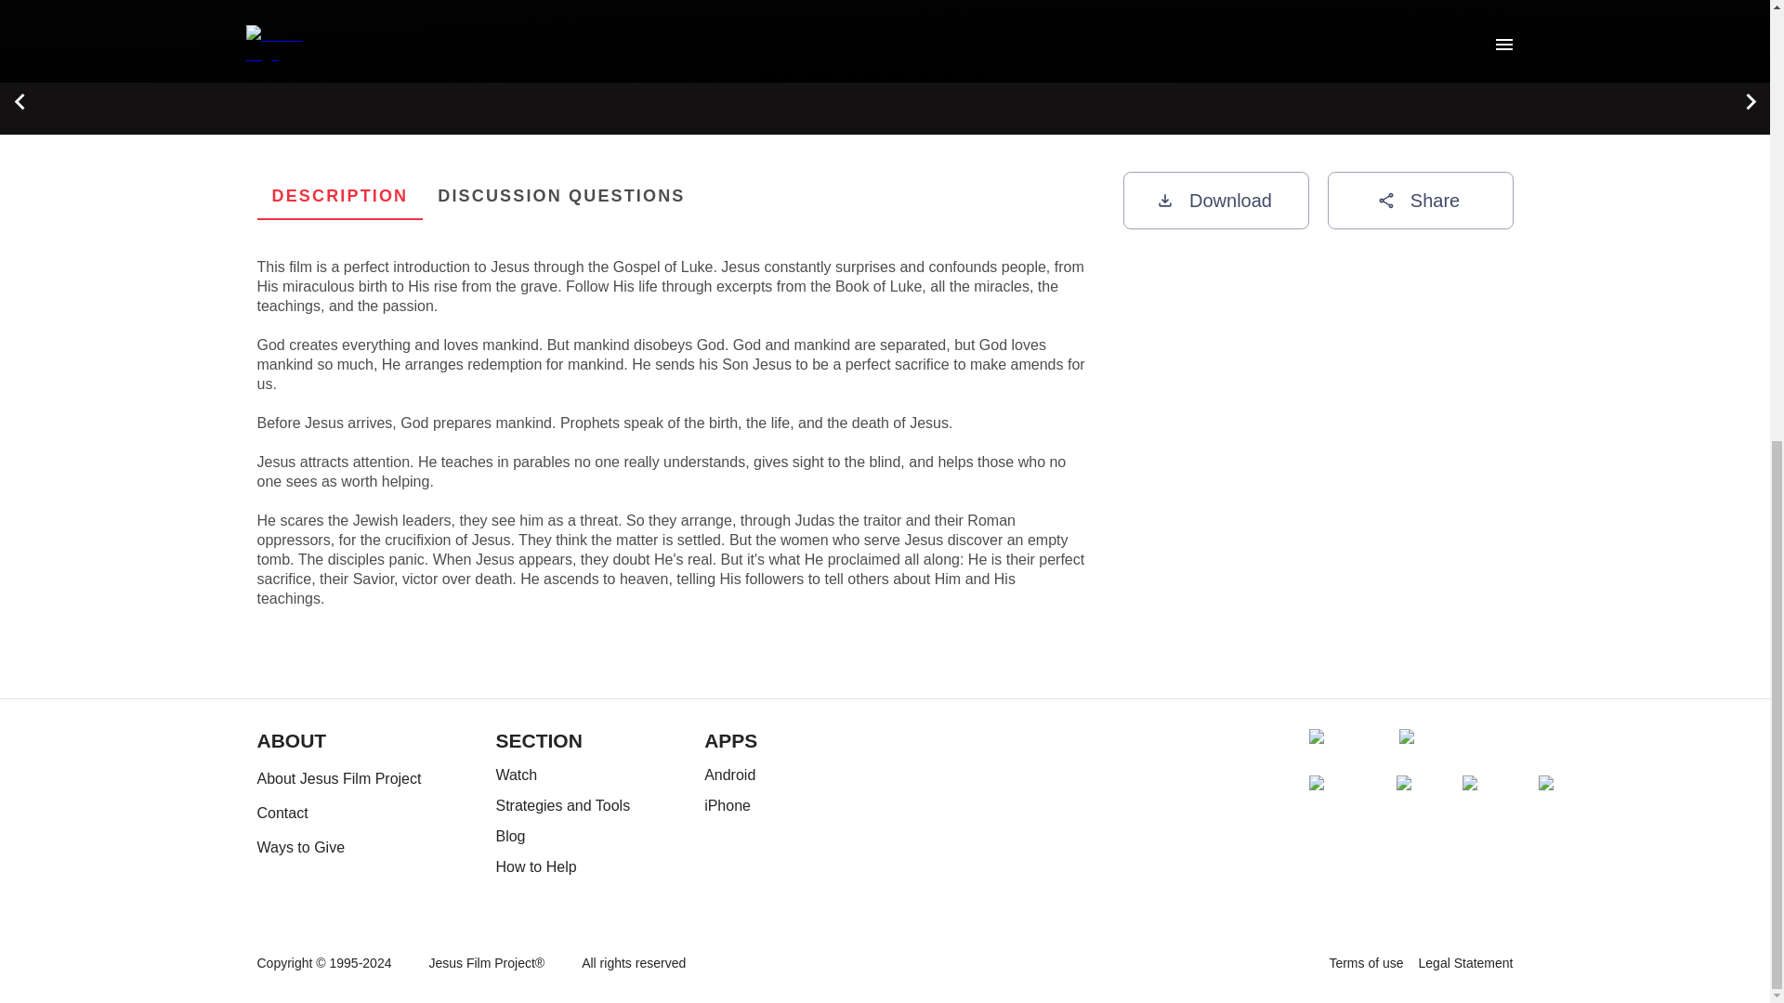 This screenshot has width=1784, height=1003. Describe the element at coordinates (1420, 201) in the screenshot. I see `DISCUSSION QUESTIONS` at that location.